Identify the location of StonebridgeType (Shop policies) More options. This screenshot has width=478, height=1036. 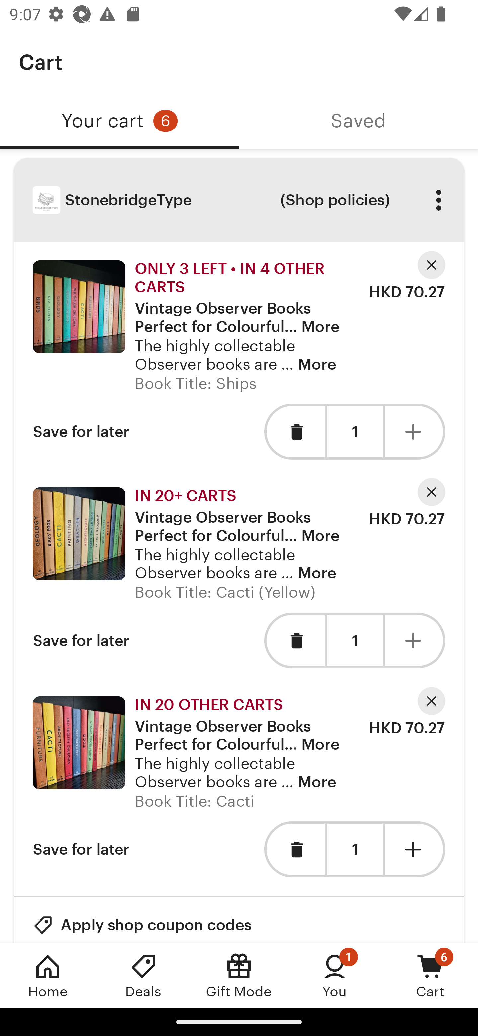
(239, 200).